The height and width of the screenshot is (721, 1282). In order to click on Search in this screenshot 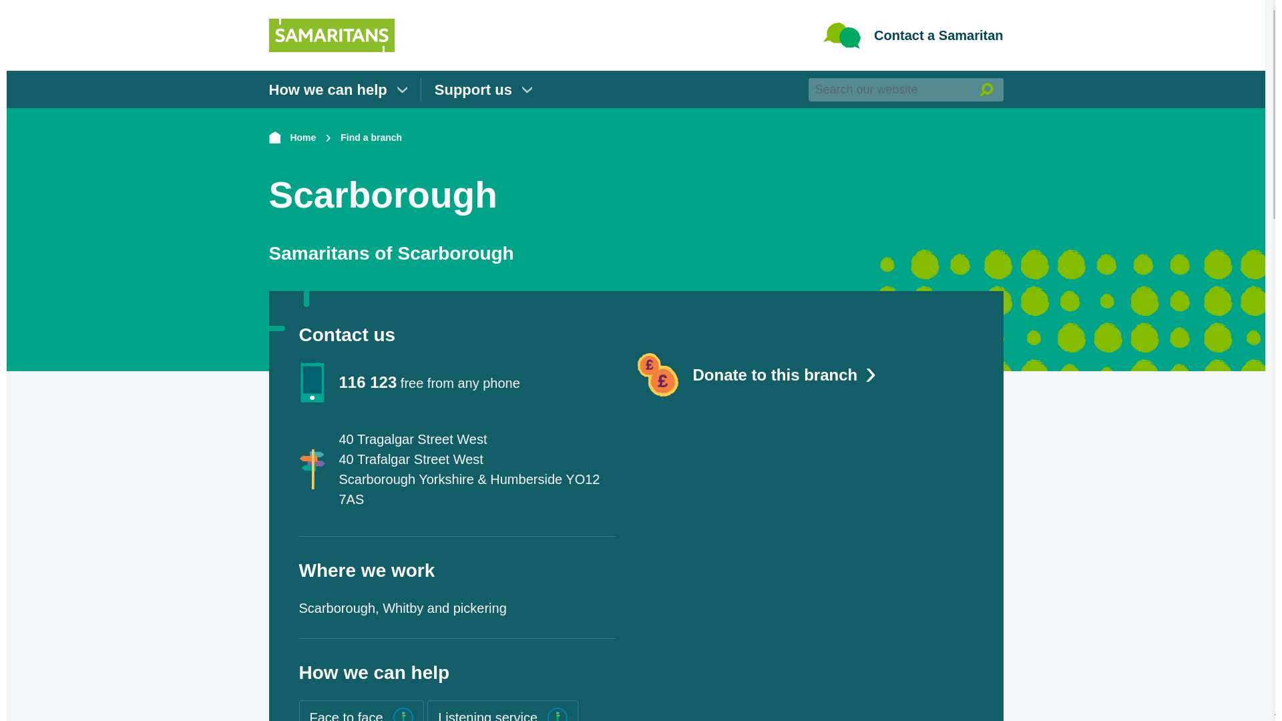, I will do `click(986, 89)`.